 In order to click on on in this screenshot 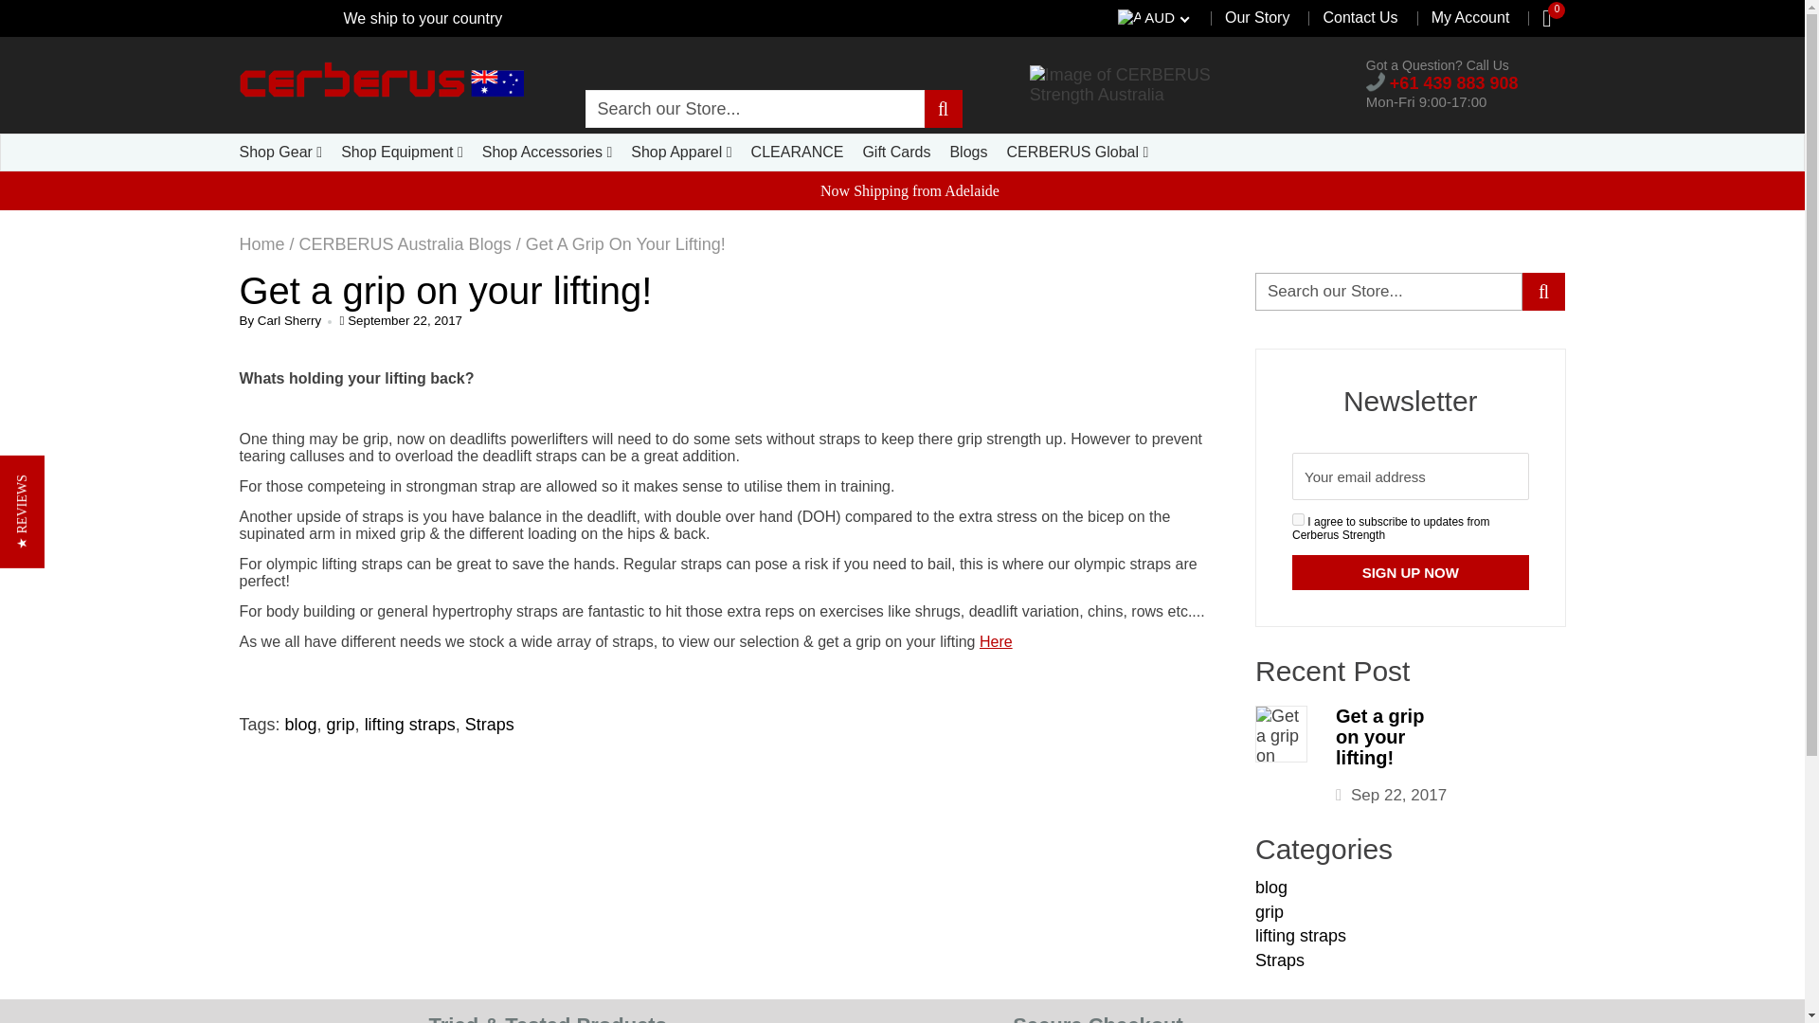, I will do `click(1298, 519)`.